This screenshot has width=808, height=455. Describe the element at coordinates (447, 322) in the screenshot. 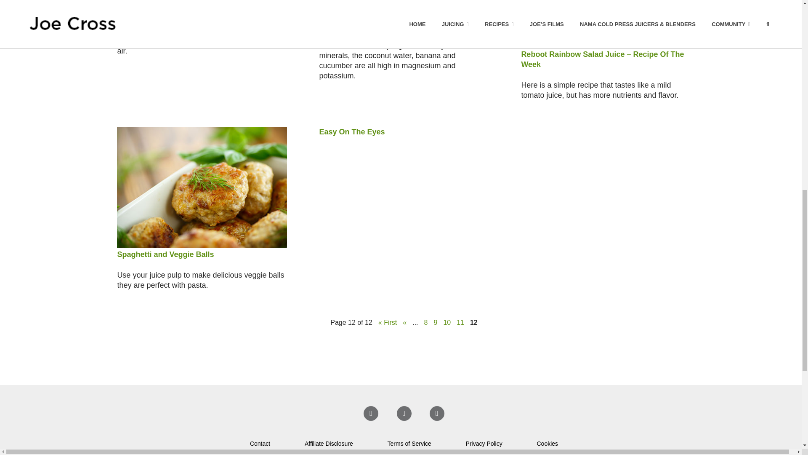

I see `Page 10` at that location.